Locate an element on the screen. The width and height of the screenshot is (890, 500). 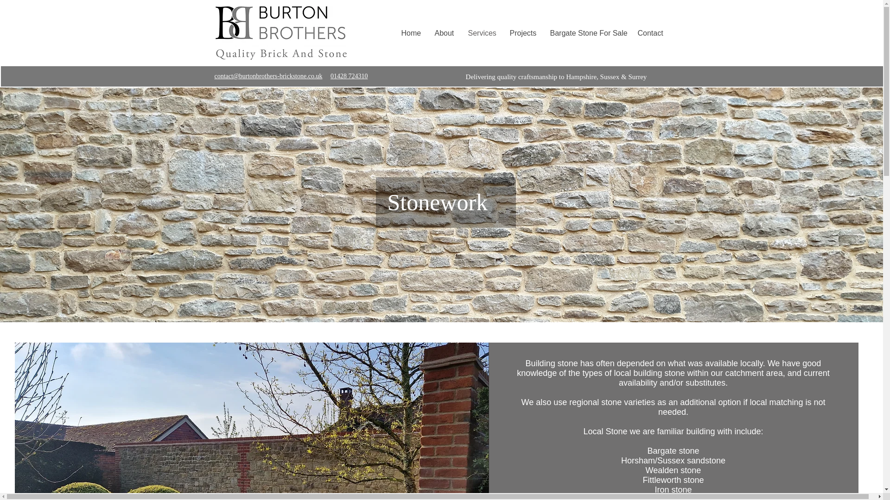
01428 724310 is located at coordinates (349, 76).